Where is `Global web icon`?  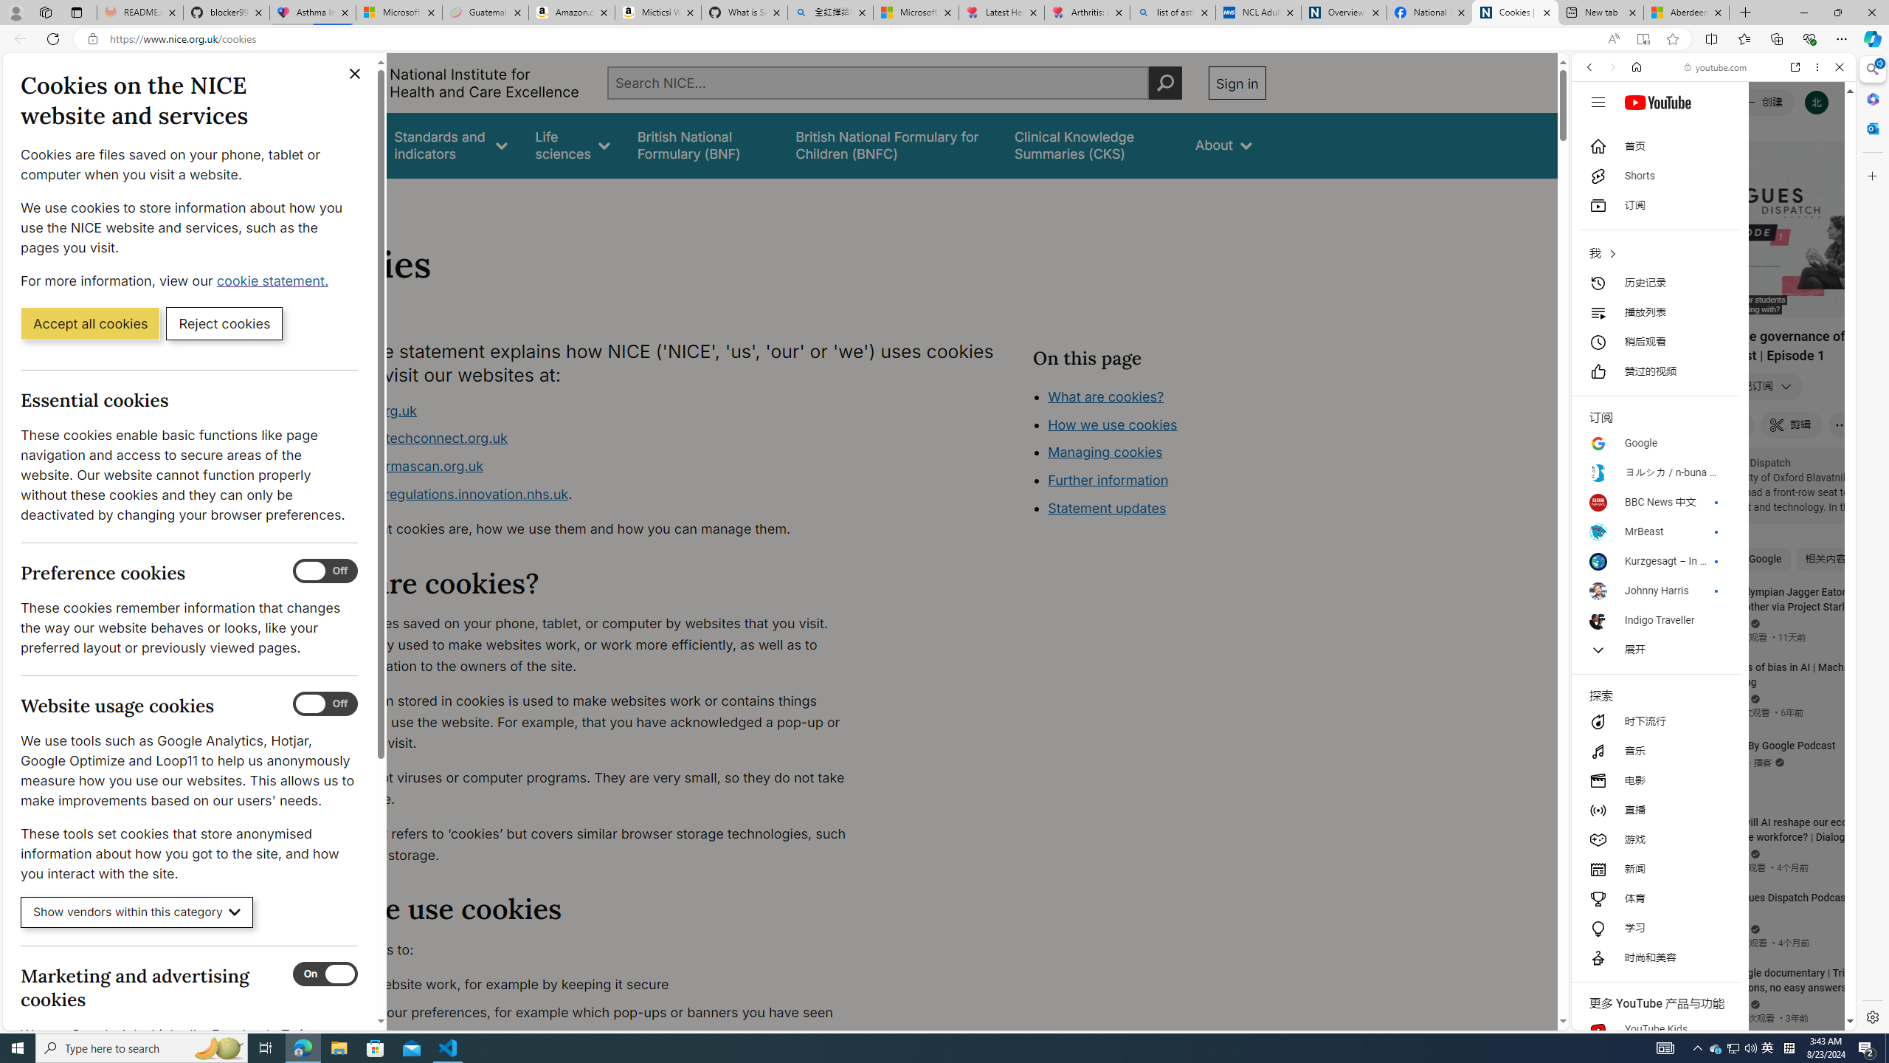 Global web icon is located at coordinates (1600, 850).